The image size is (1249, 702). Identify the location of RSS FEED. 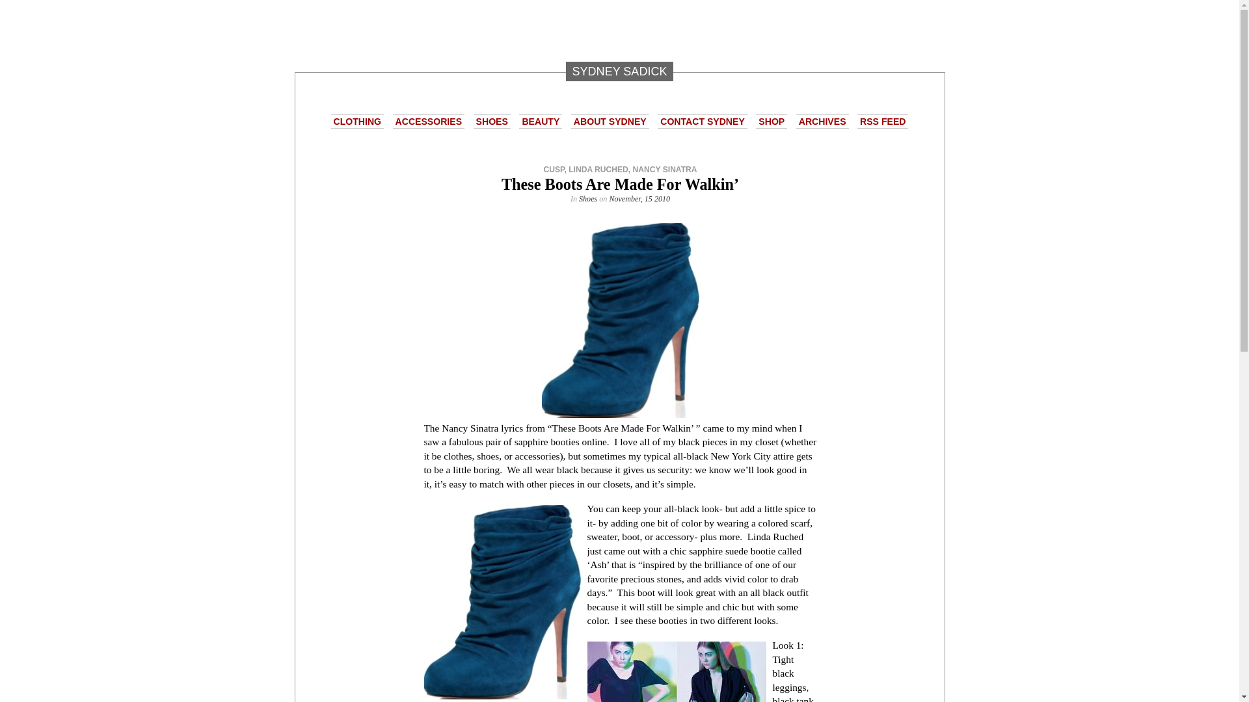
(882, 121).